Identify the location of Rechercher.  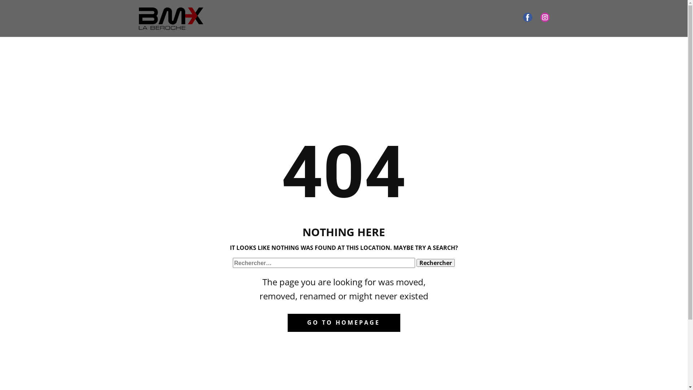
(436, 263).